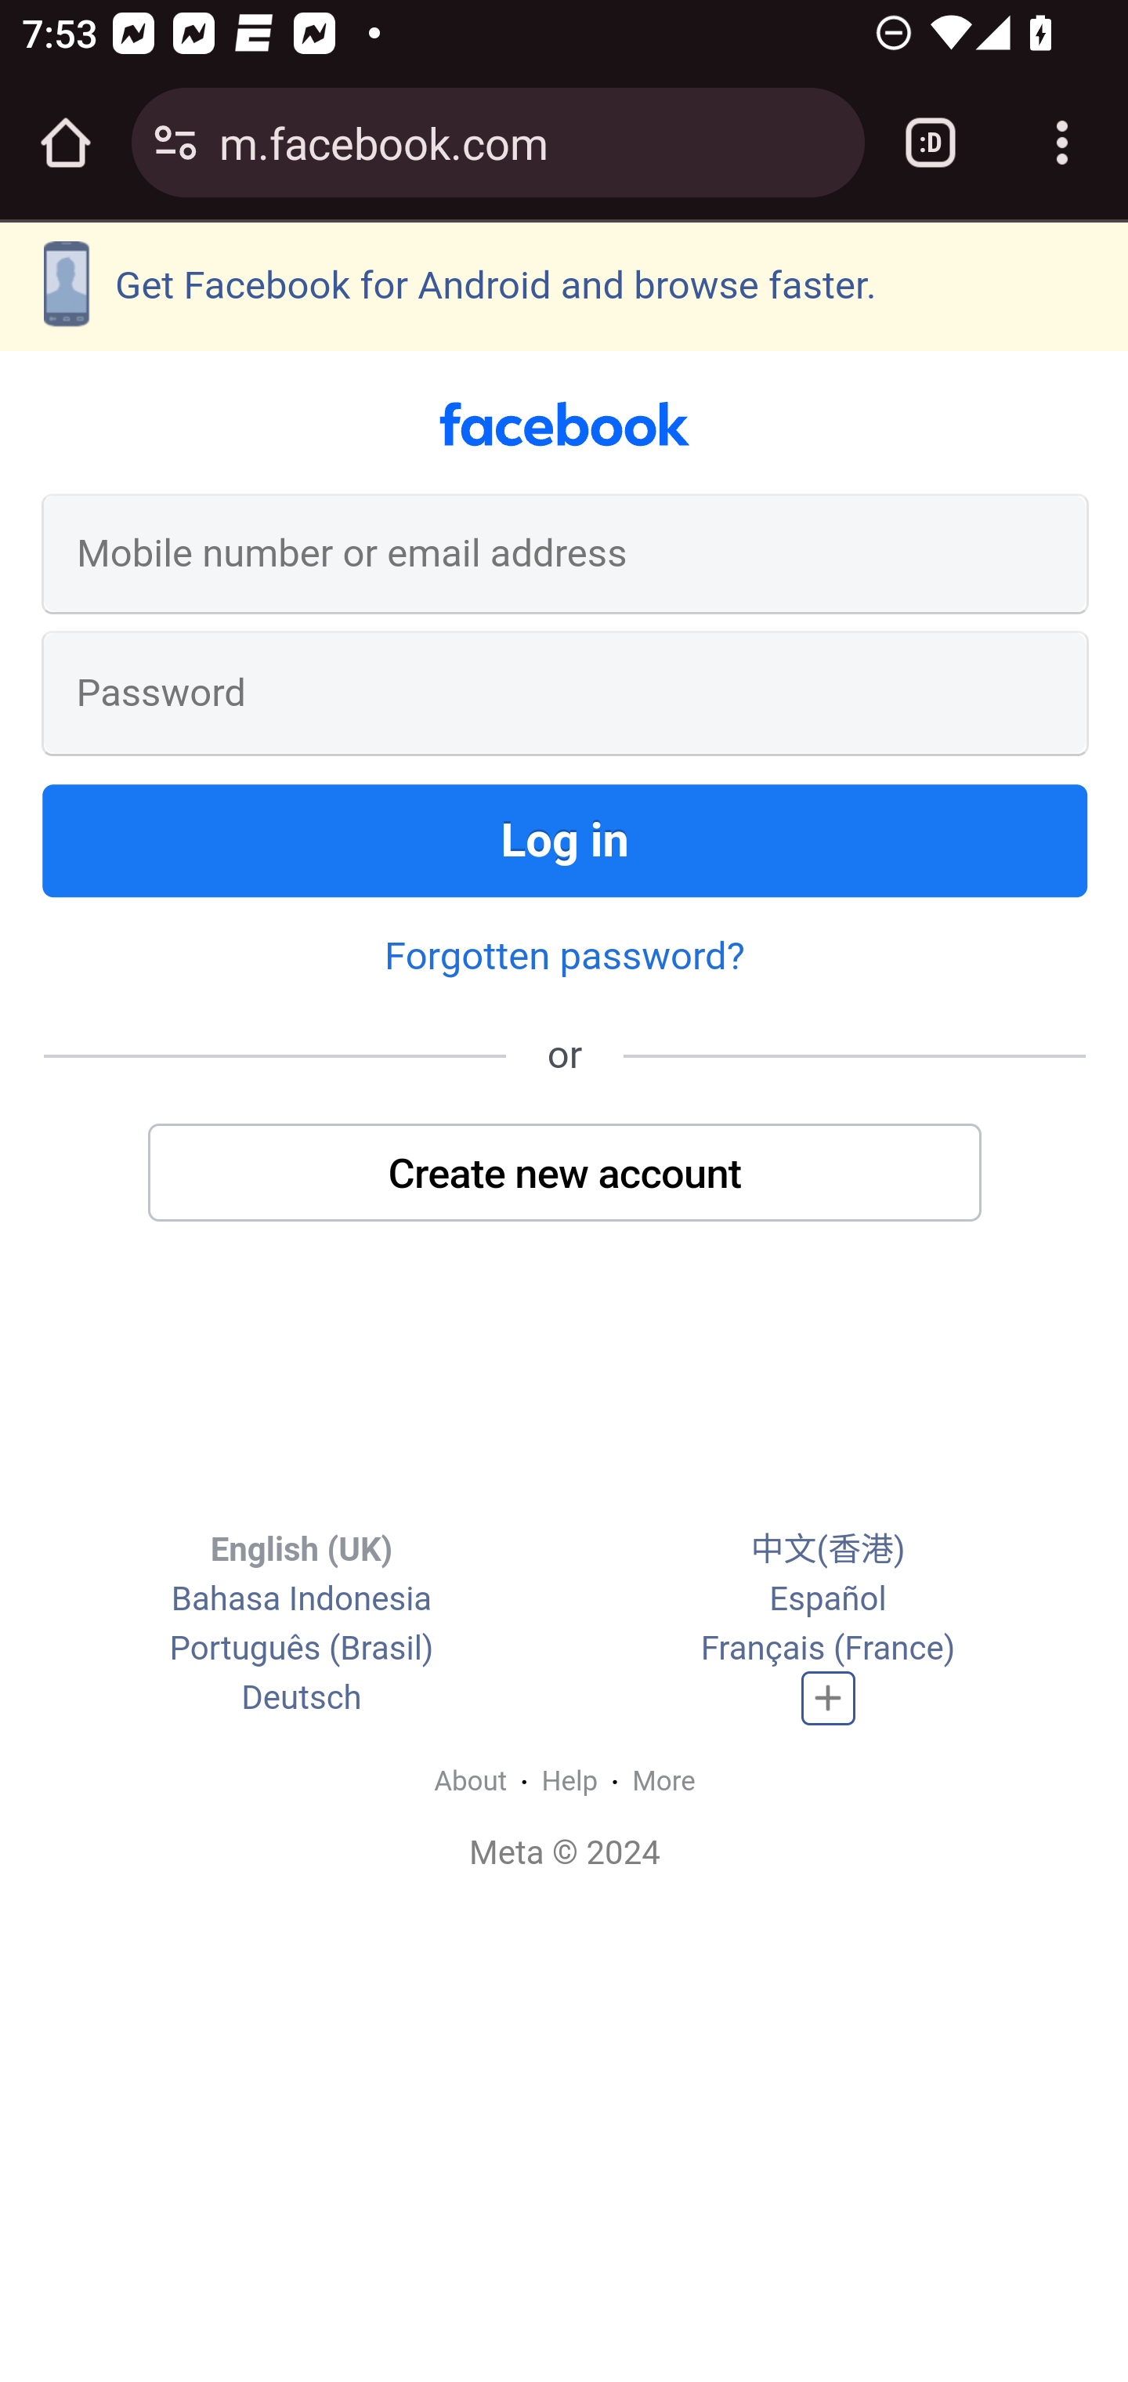  Describe the element at coordinates (566, 840) in the screenshot. I see `Log in` at that location.